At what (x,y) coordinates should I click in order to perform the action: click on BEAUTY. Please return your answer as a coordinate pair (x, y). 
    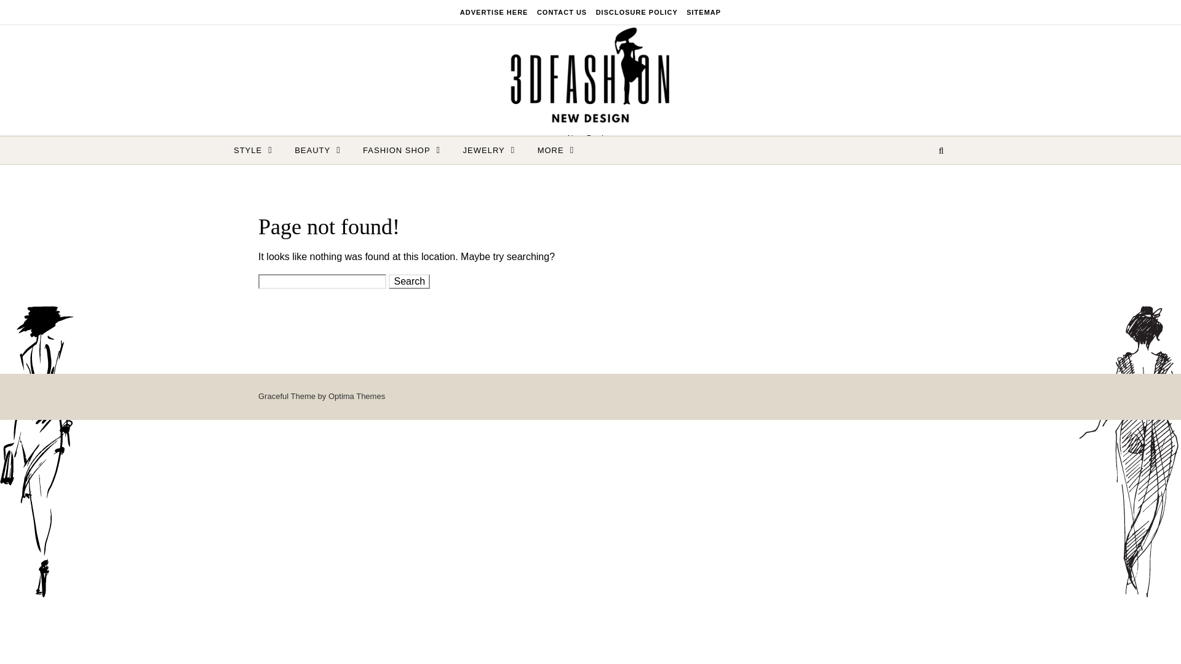
    Looking at the image, I should click on (317, 150).